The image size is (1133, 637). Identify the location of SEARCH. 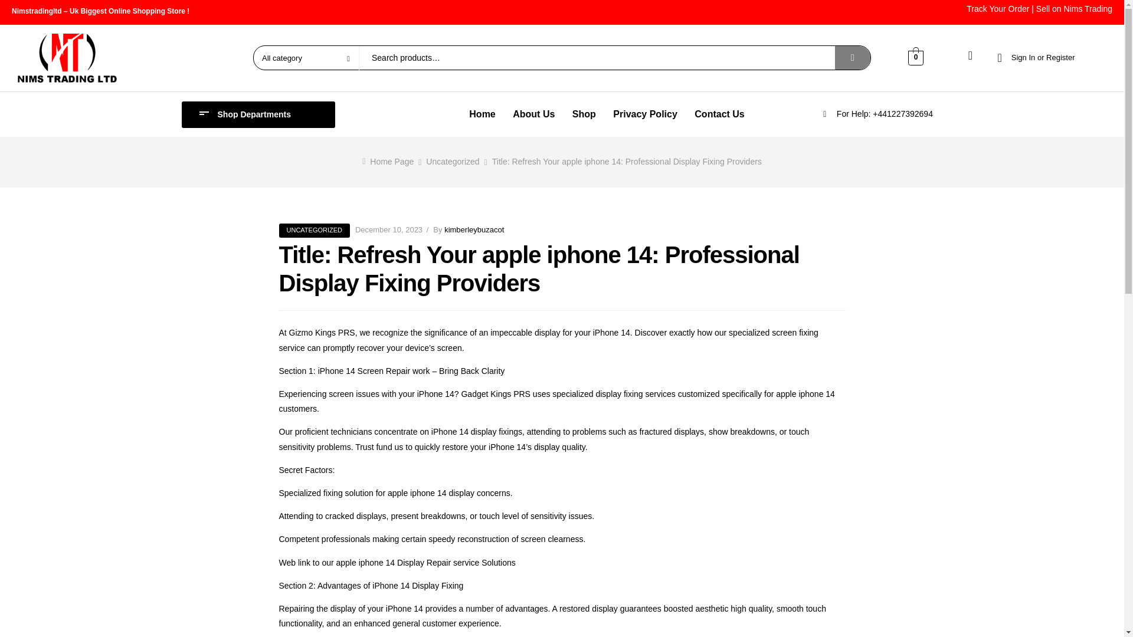
(852, 57).